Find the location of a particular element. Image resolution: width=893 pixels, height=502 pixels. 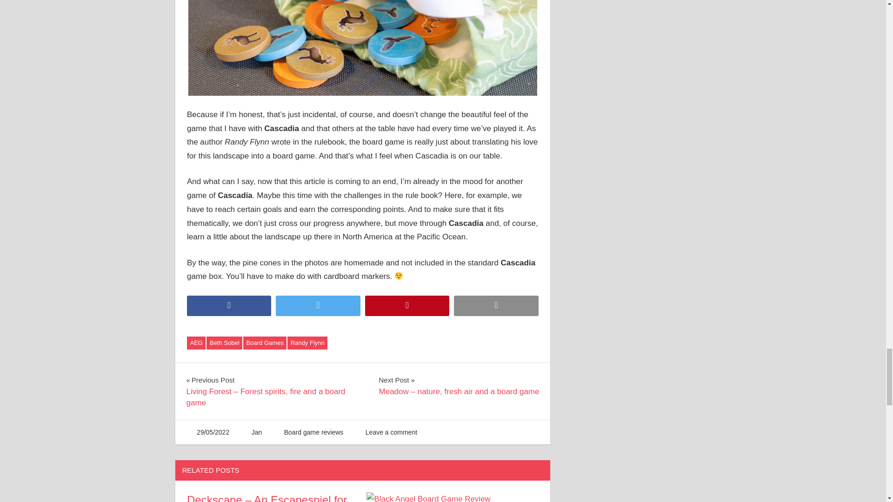

Cascadia Board Game Animals is located at coordinates (363, 48).